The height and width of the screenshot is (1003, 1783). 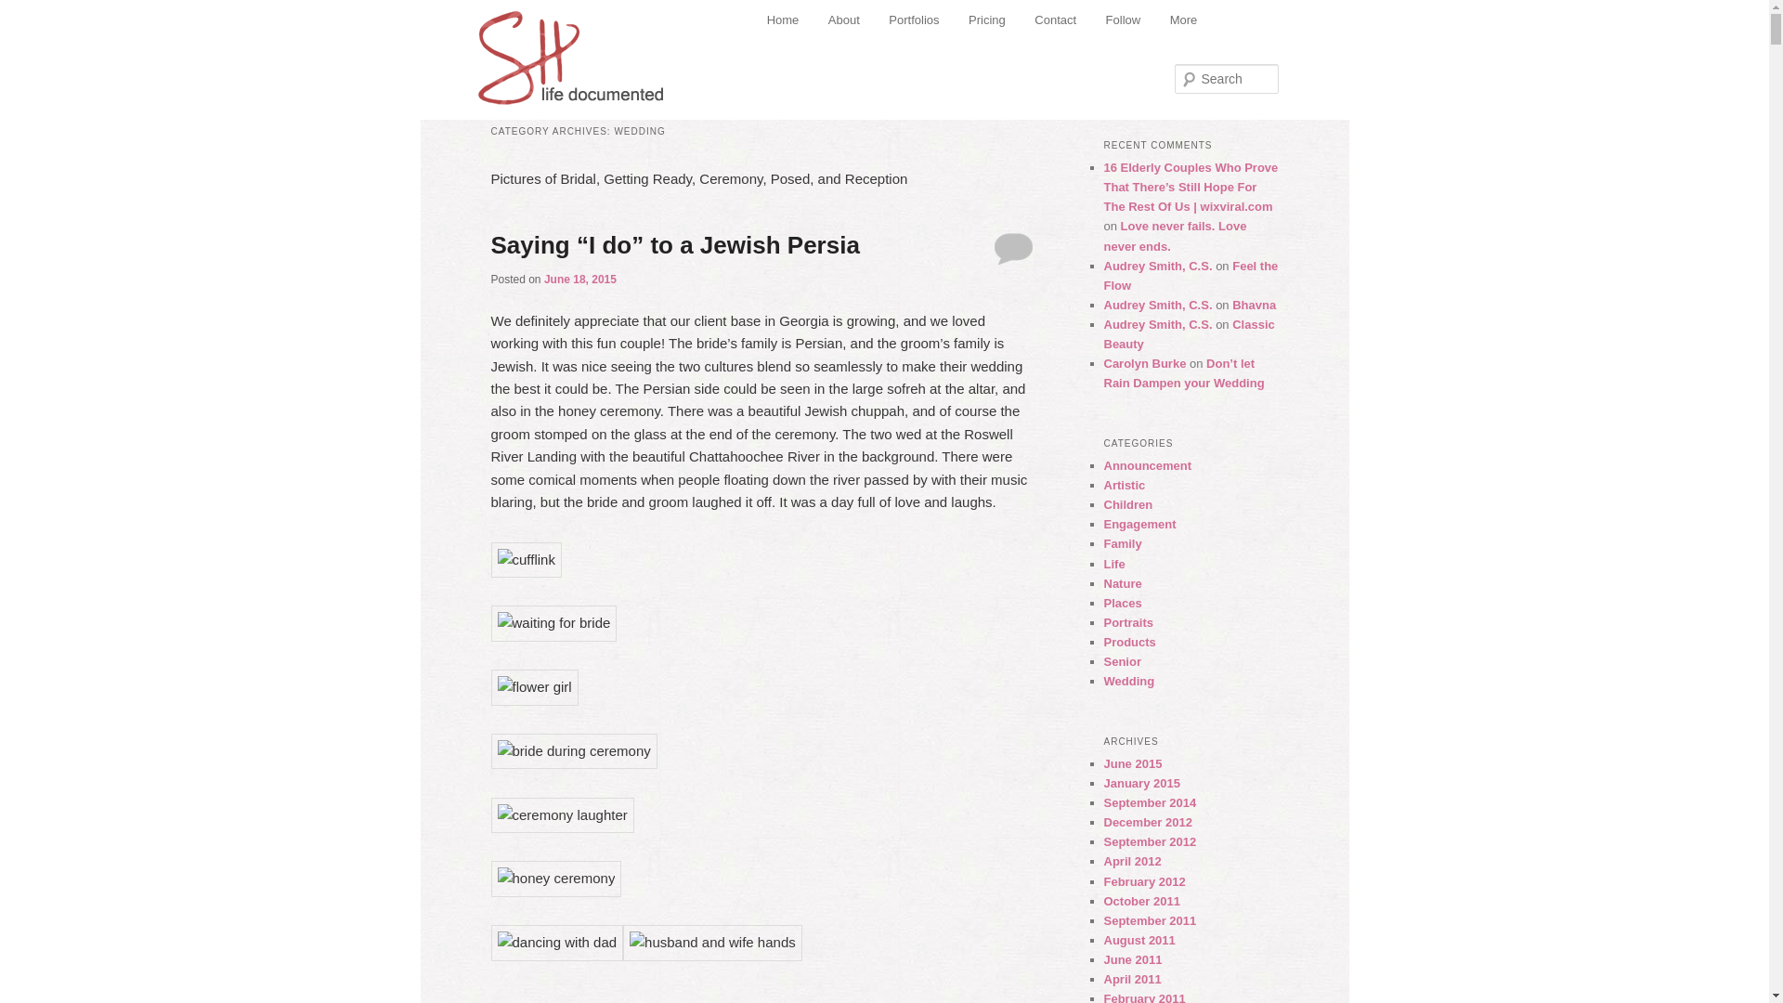 What do you see at coordinates (579, 279) in the screenshot?
I see `June 18, 2015` at bounding box center [579, 279].